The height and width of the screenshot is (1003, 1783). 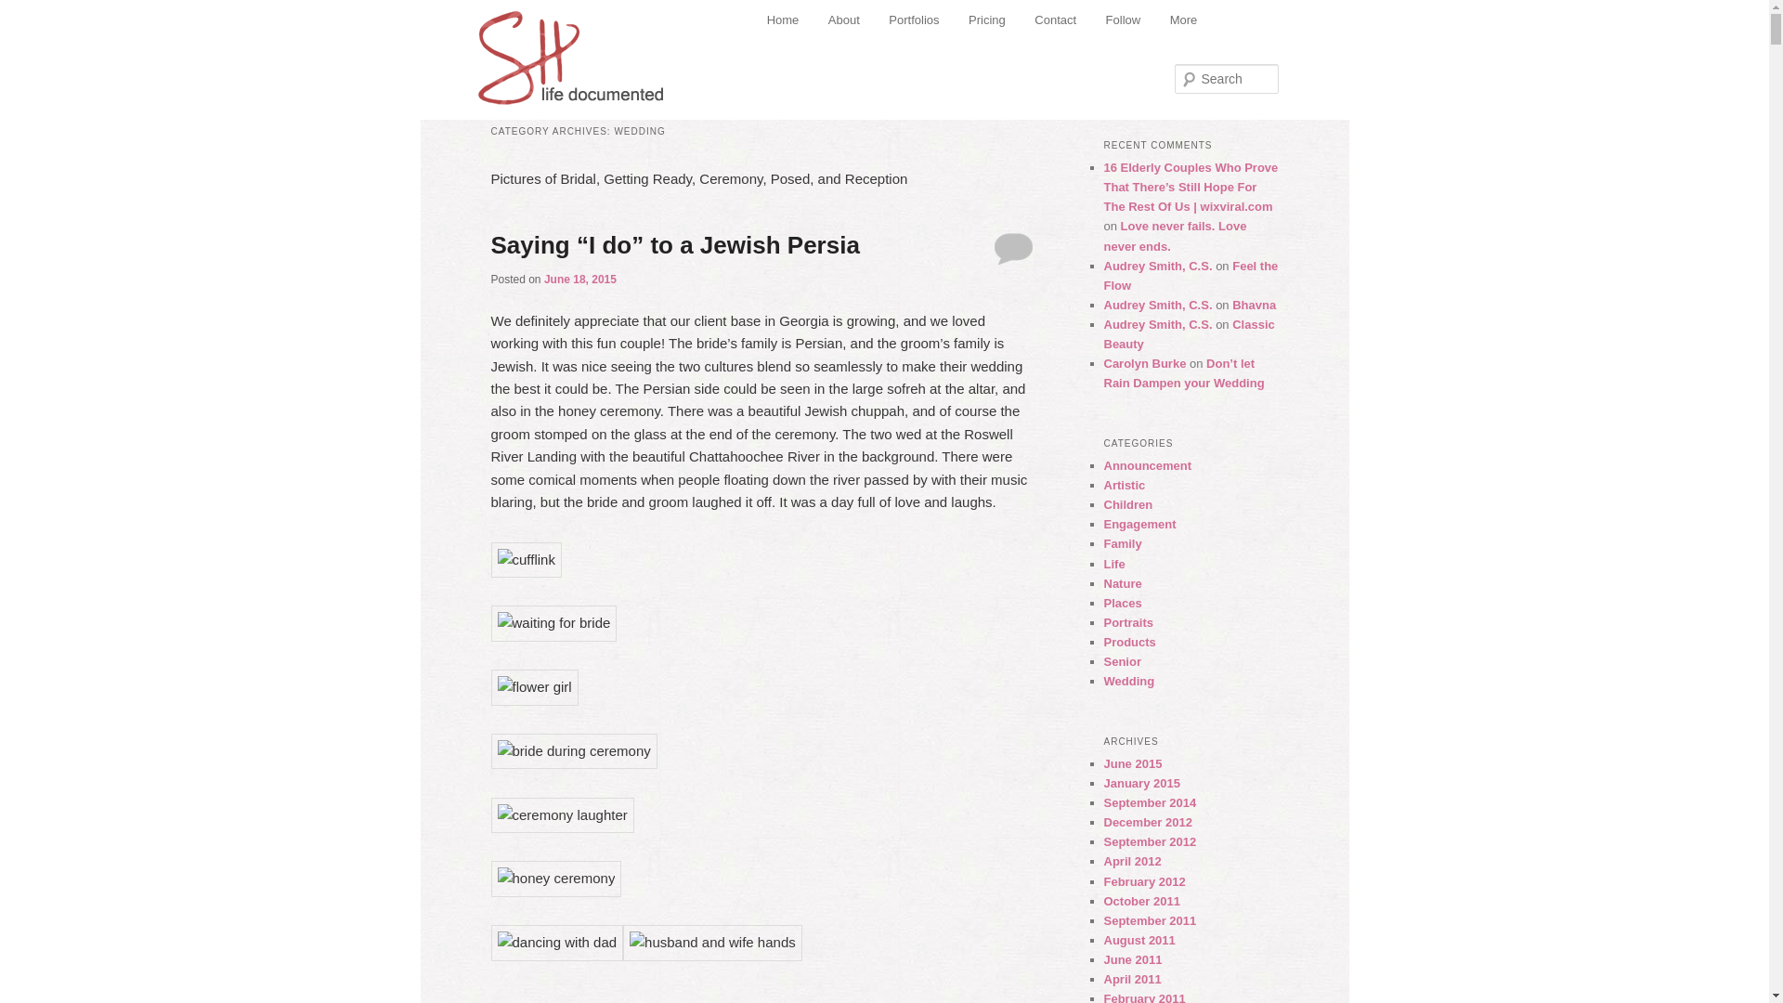 What do you see at coordinates (579, 279) in the screenshot?
I see `June 18, 2015` at bounding box center [579, 279].